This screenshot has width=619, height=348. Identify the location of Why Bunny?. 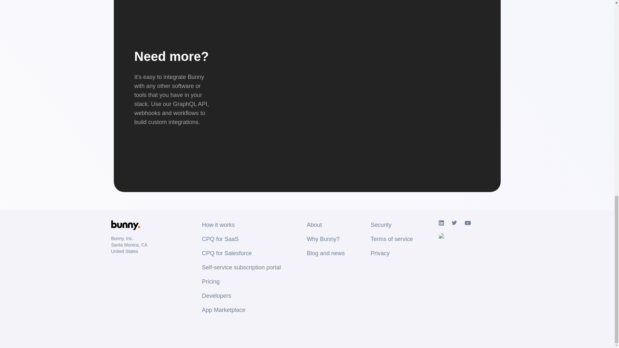
(326, 239).